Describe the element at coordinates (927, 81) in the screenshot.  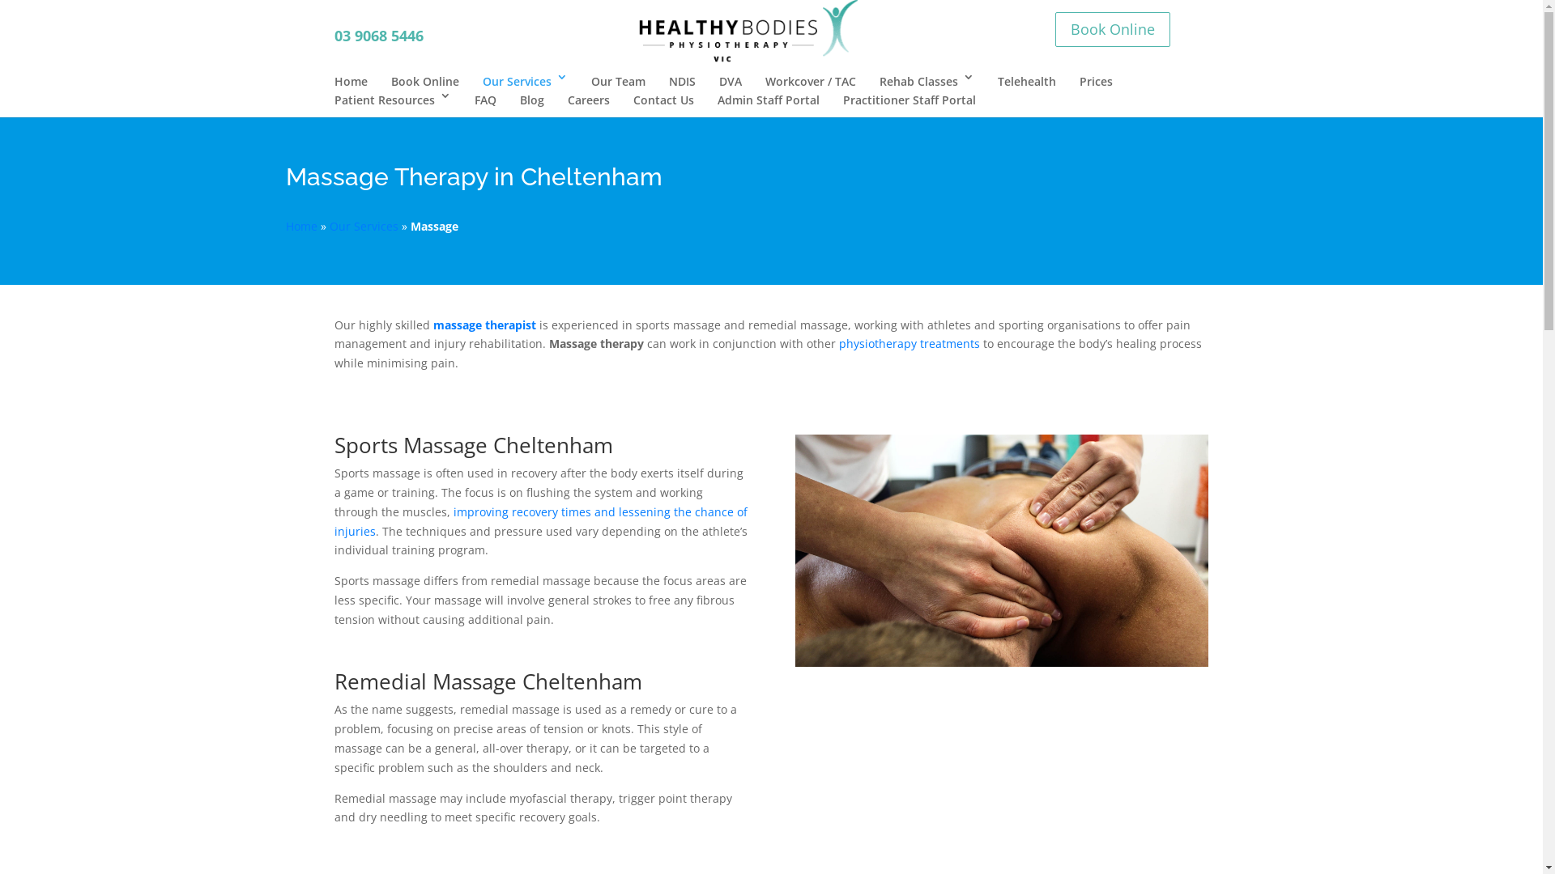
I see `Rehab Classes` at that location.